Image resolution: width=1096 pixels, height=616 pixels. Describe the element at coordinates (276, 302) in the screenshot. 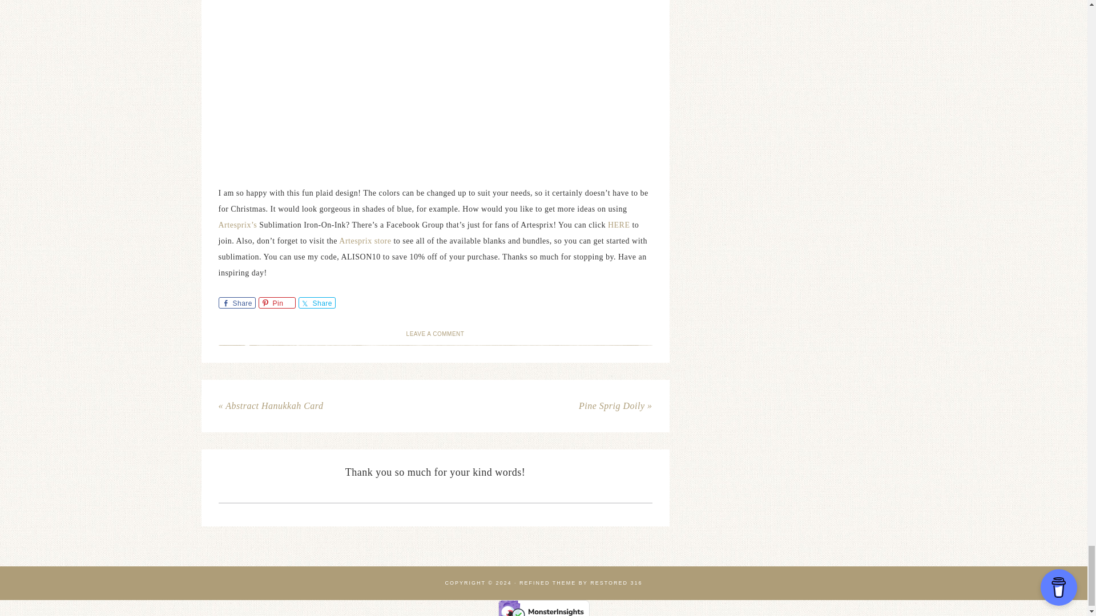

I see `Pin` at that location.